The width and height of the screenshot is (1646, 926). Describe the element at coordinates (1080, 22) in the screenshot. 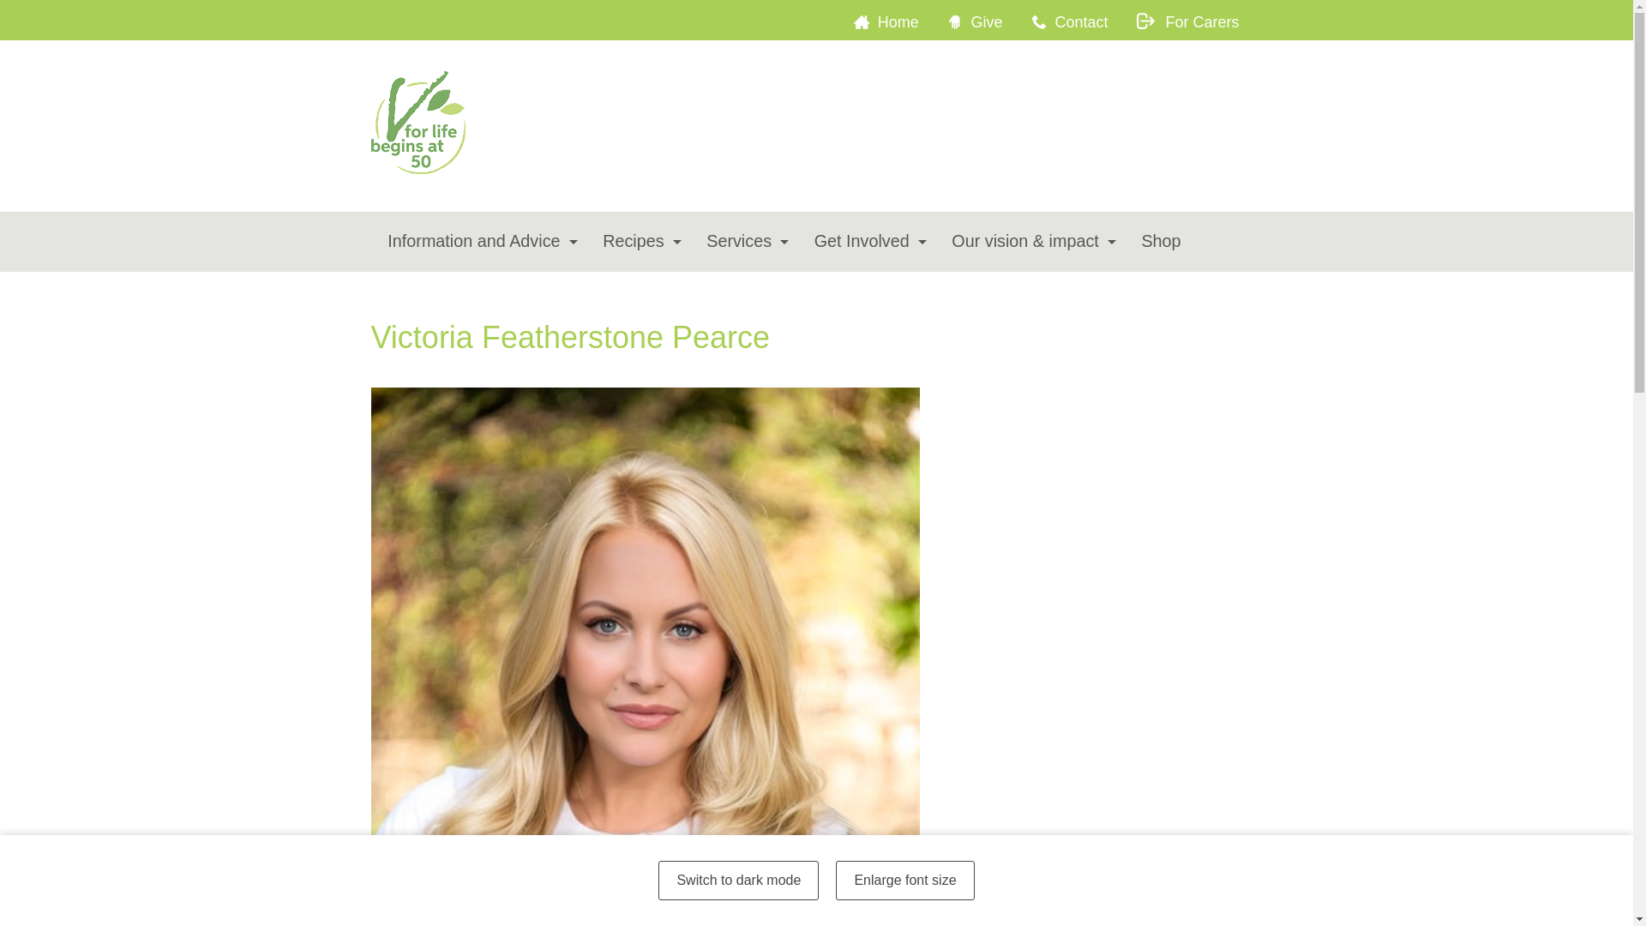

I see `Contact` at that location.